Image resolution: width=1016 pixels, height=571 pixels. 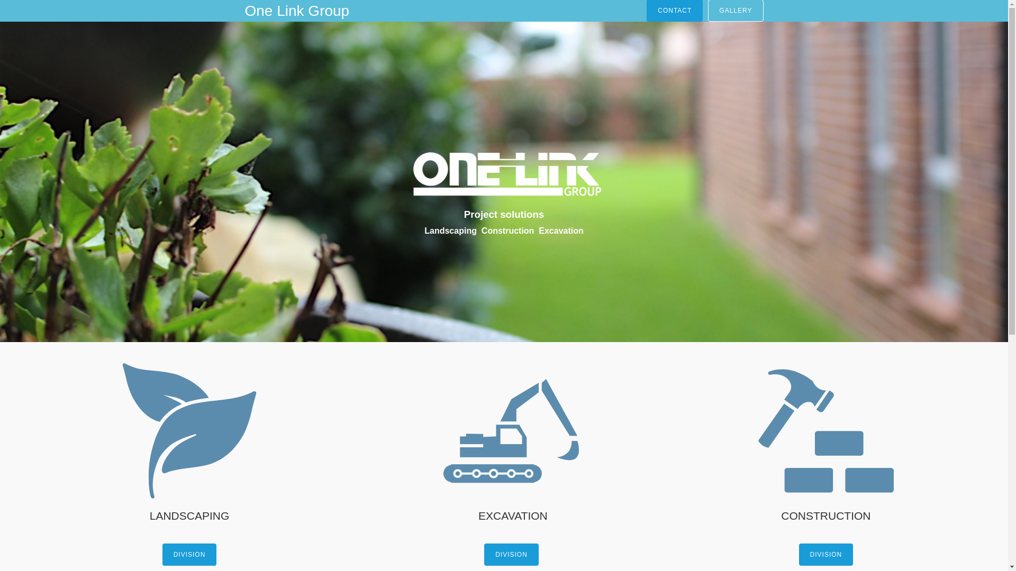 What do you see at coordinates (511, 431) in the screenshot?
I see `construction17` at bounding box center [511, 431].